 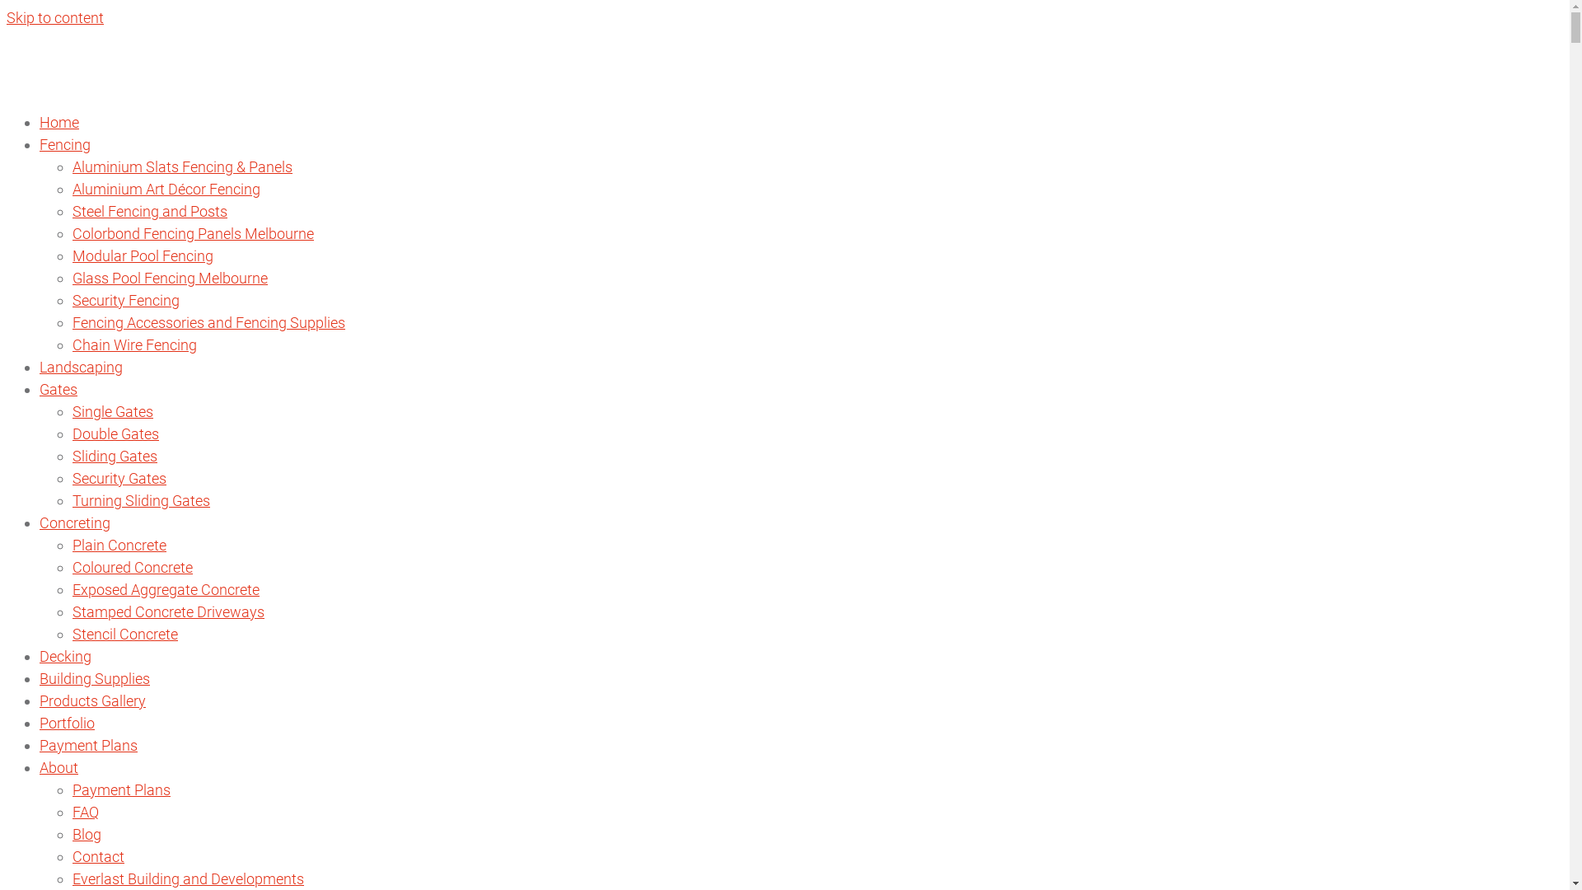 What do you see at coordinates (81, 368) in the screenshot?
I see `Landscaping` at bounding box center [81, 368].